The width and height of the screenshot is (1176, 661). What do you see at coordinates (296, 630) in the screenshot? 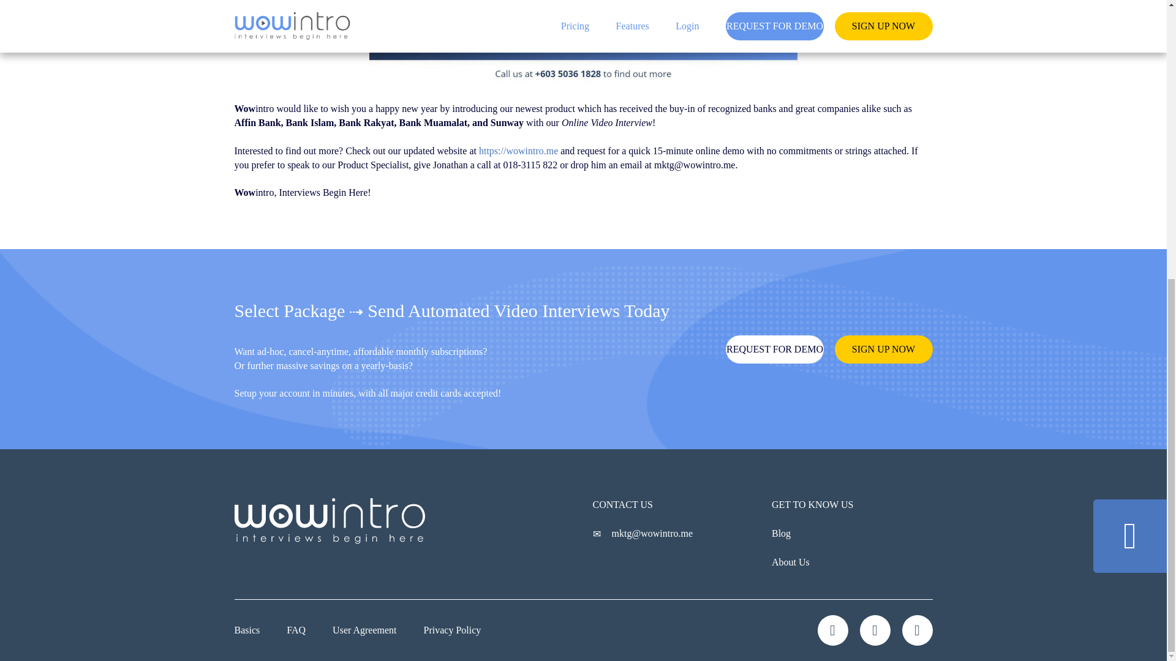
I see `FAQ` at bounding box center [296, 630].